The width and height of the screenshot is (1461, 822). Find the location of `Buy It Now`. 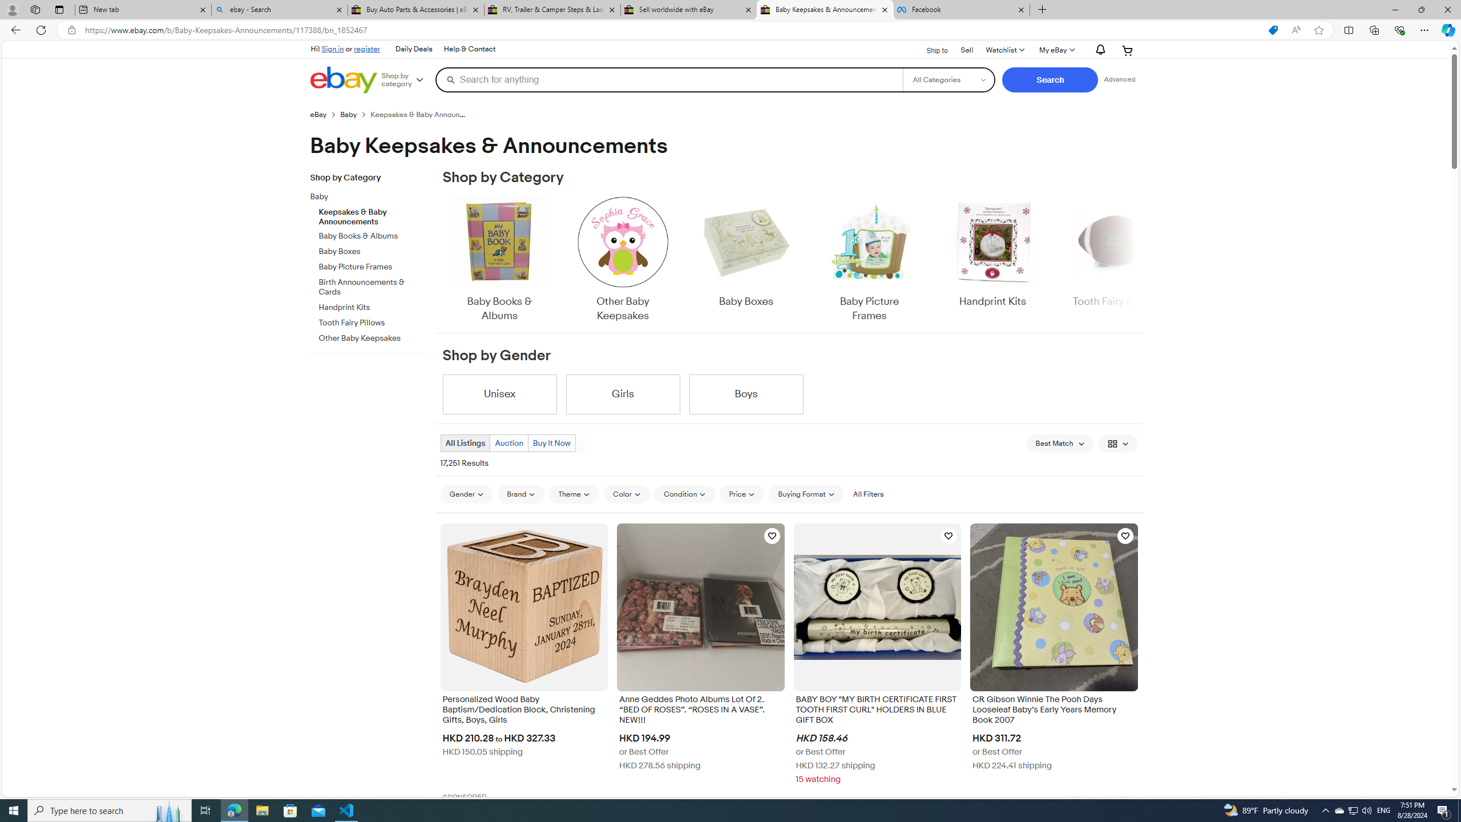

Buy It Now is located at coordinates (551, 443).